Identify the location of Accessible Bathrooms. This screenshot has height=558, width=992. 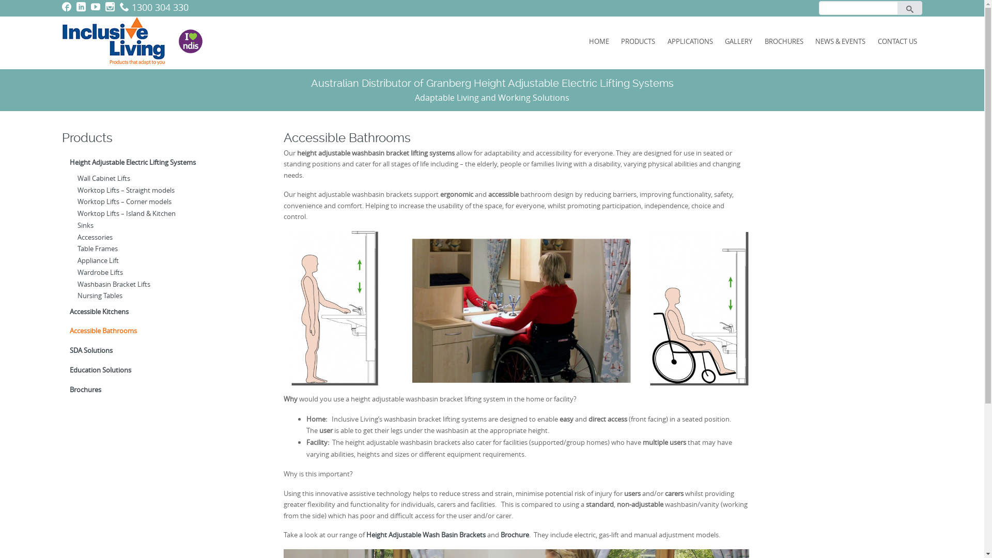
(160, 331).